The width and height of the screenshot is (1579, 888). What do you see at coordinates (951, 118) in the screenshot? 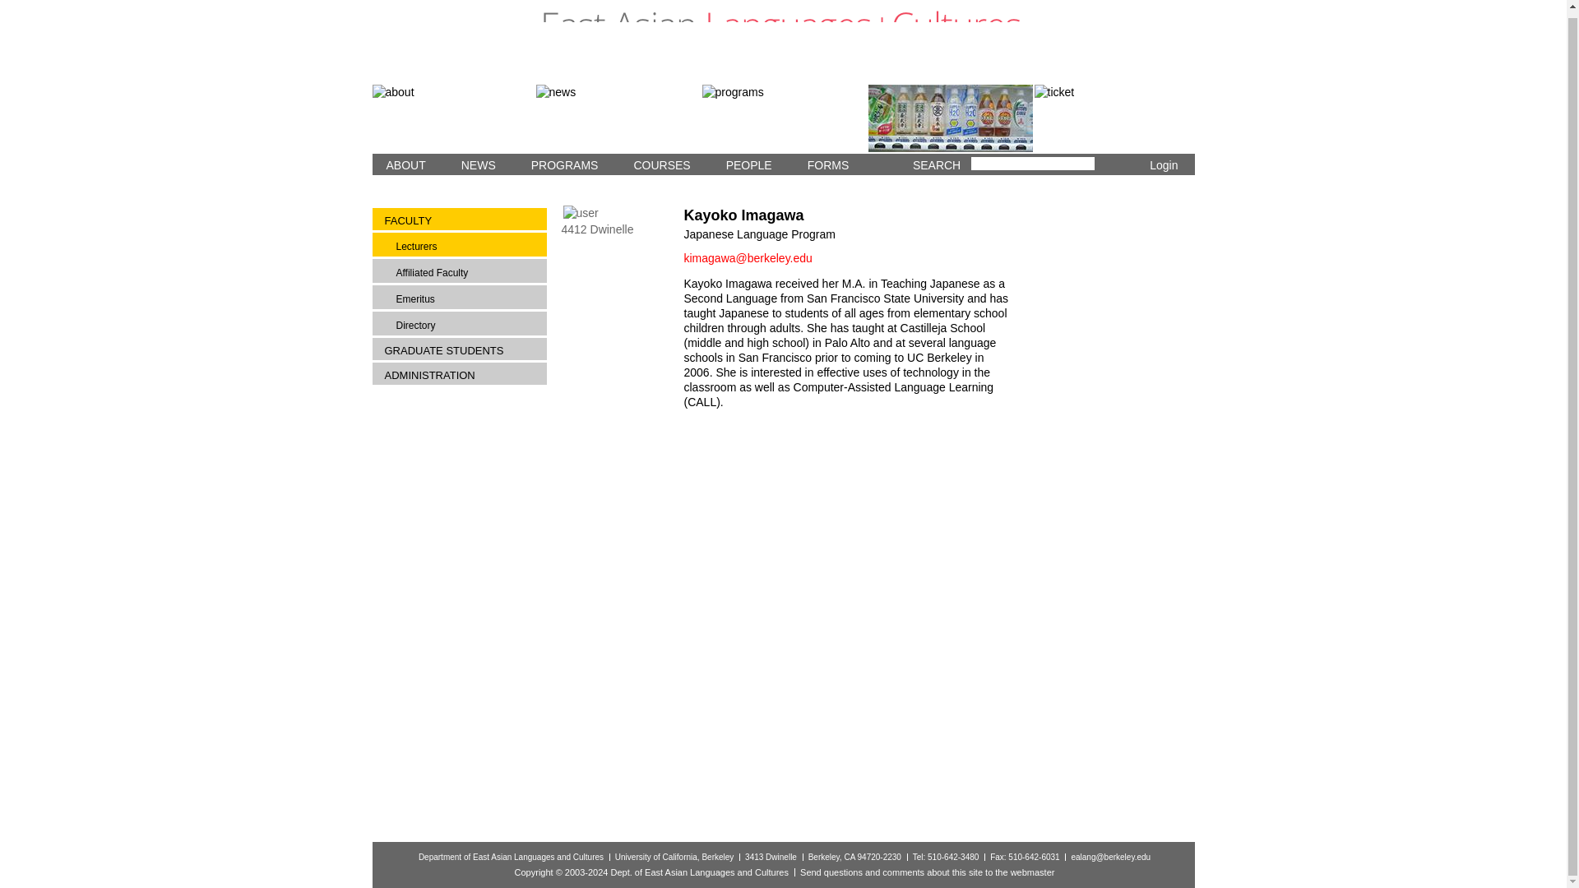
I see `courses` at bounding box center [951, 118].